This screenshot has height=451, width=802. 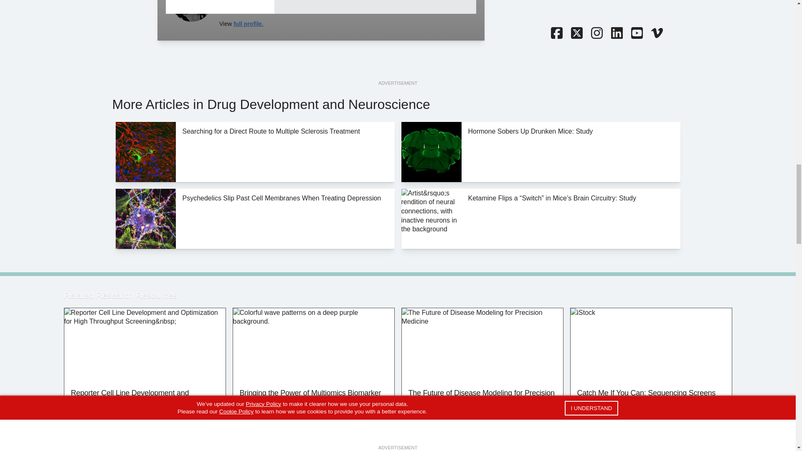 I want to click on Facebook, so click(x=556, y=33).